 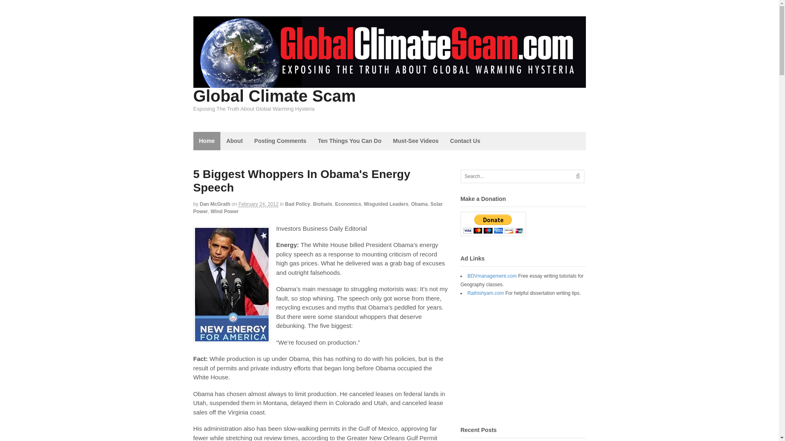 I want to click on Must-See Videos, so click(x=415, y=141).